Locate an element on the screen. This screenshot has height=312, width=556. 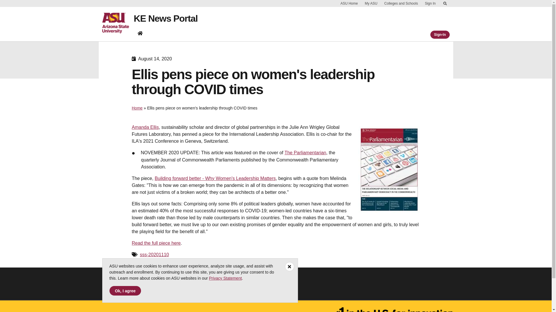
Sign-In is located at coordinates (440, 34).